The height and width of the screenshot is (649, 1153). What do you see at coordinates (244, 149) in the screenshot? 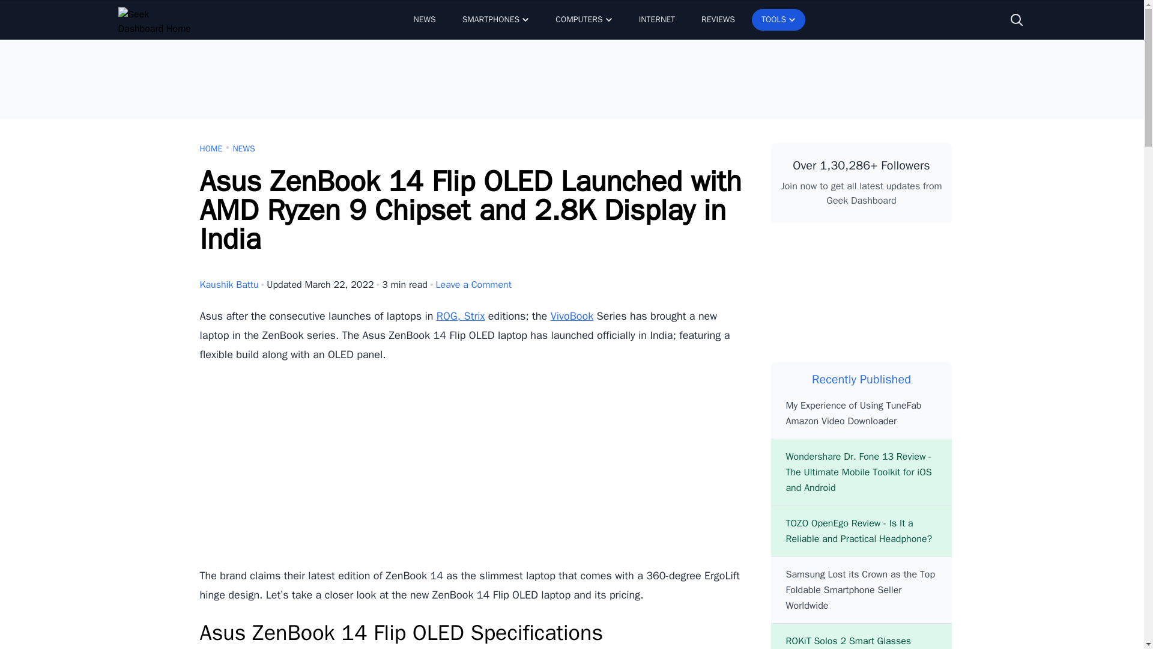
I see `NEWS` at bounding box center [244, 149].